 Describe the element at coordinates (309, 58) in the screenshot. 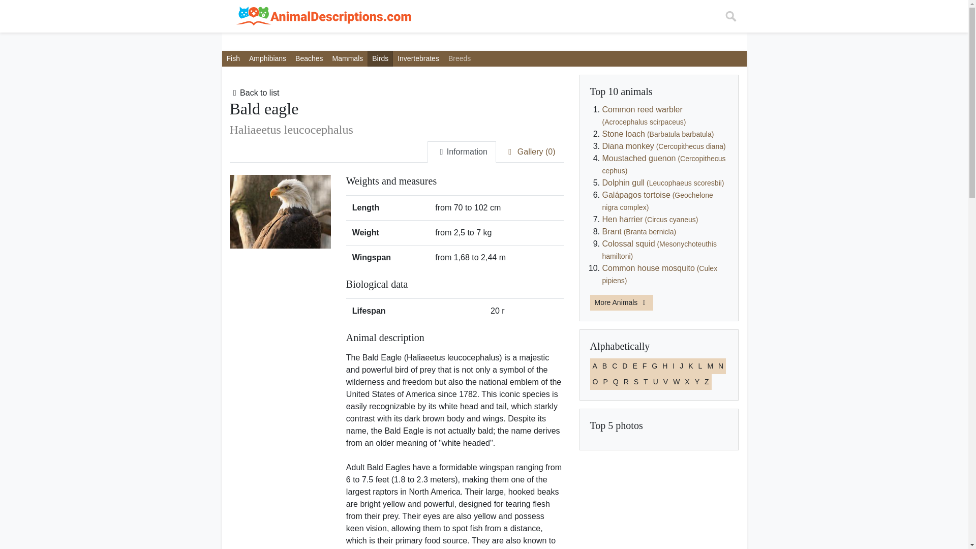

I see `Beaches` at that location.